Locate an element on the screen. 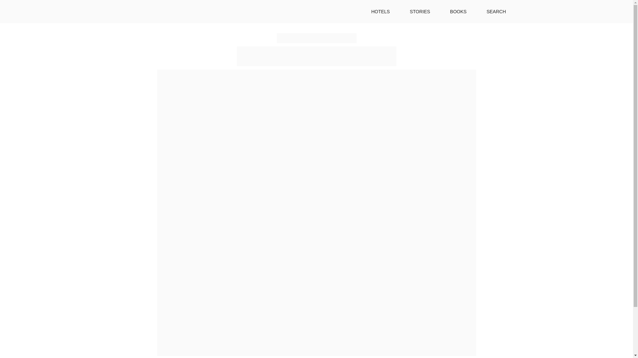 This screenshot has width=638, height=358. HOTELS is located at coordinates (380, 12).